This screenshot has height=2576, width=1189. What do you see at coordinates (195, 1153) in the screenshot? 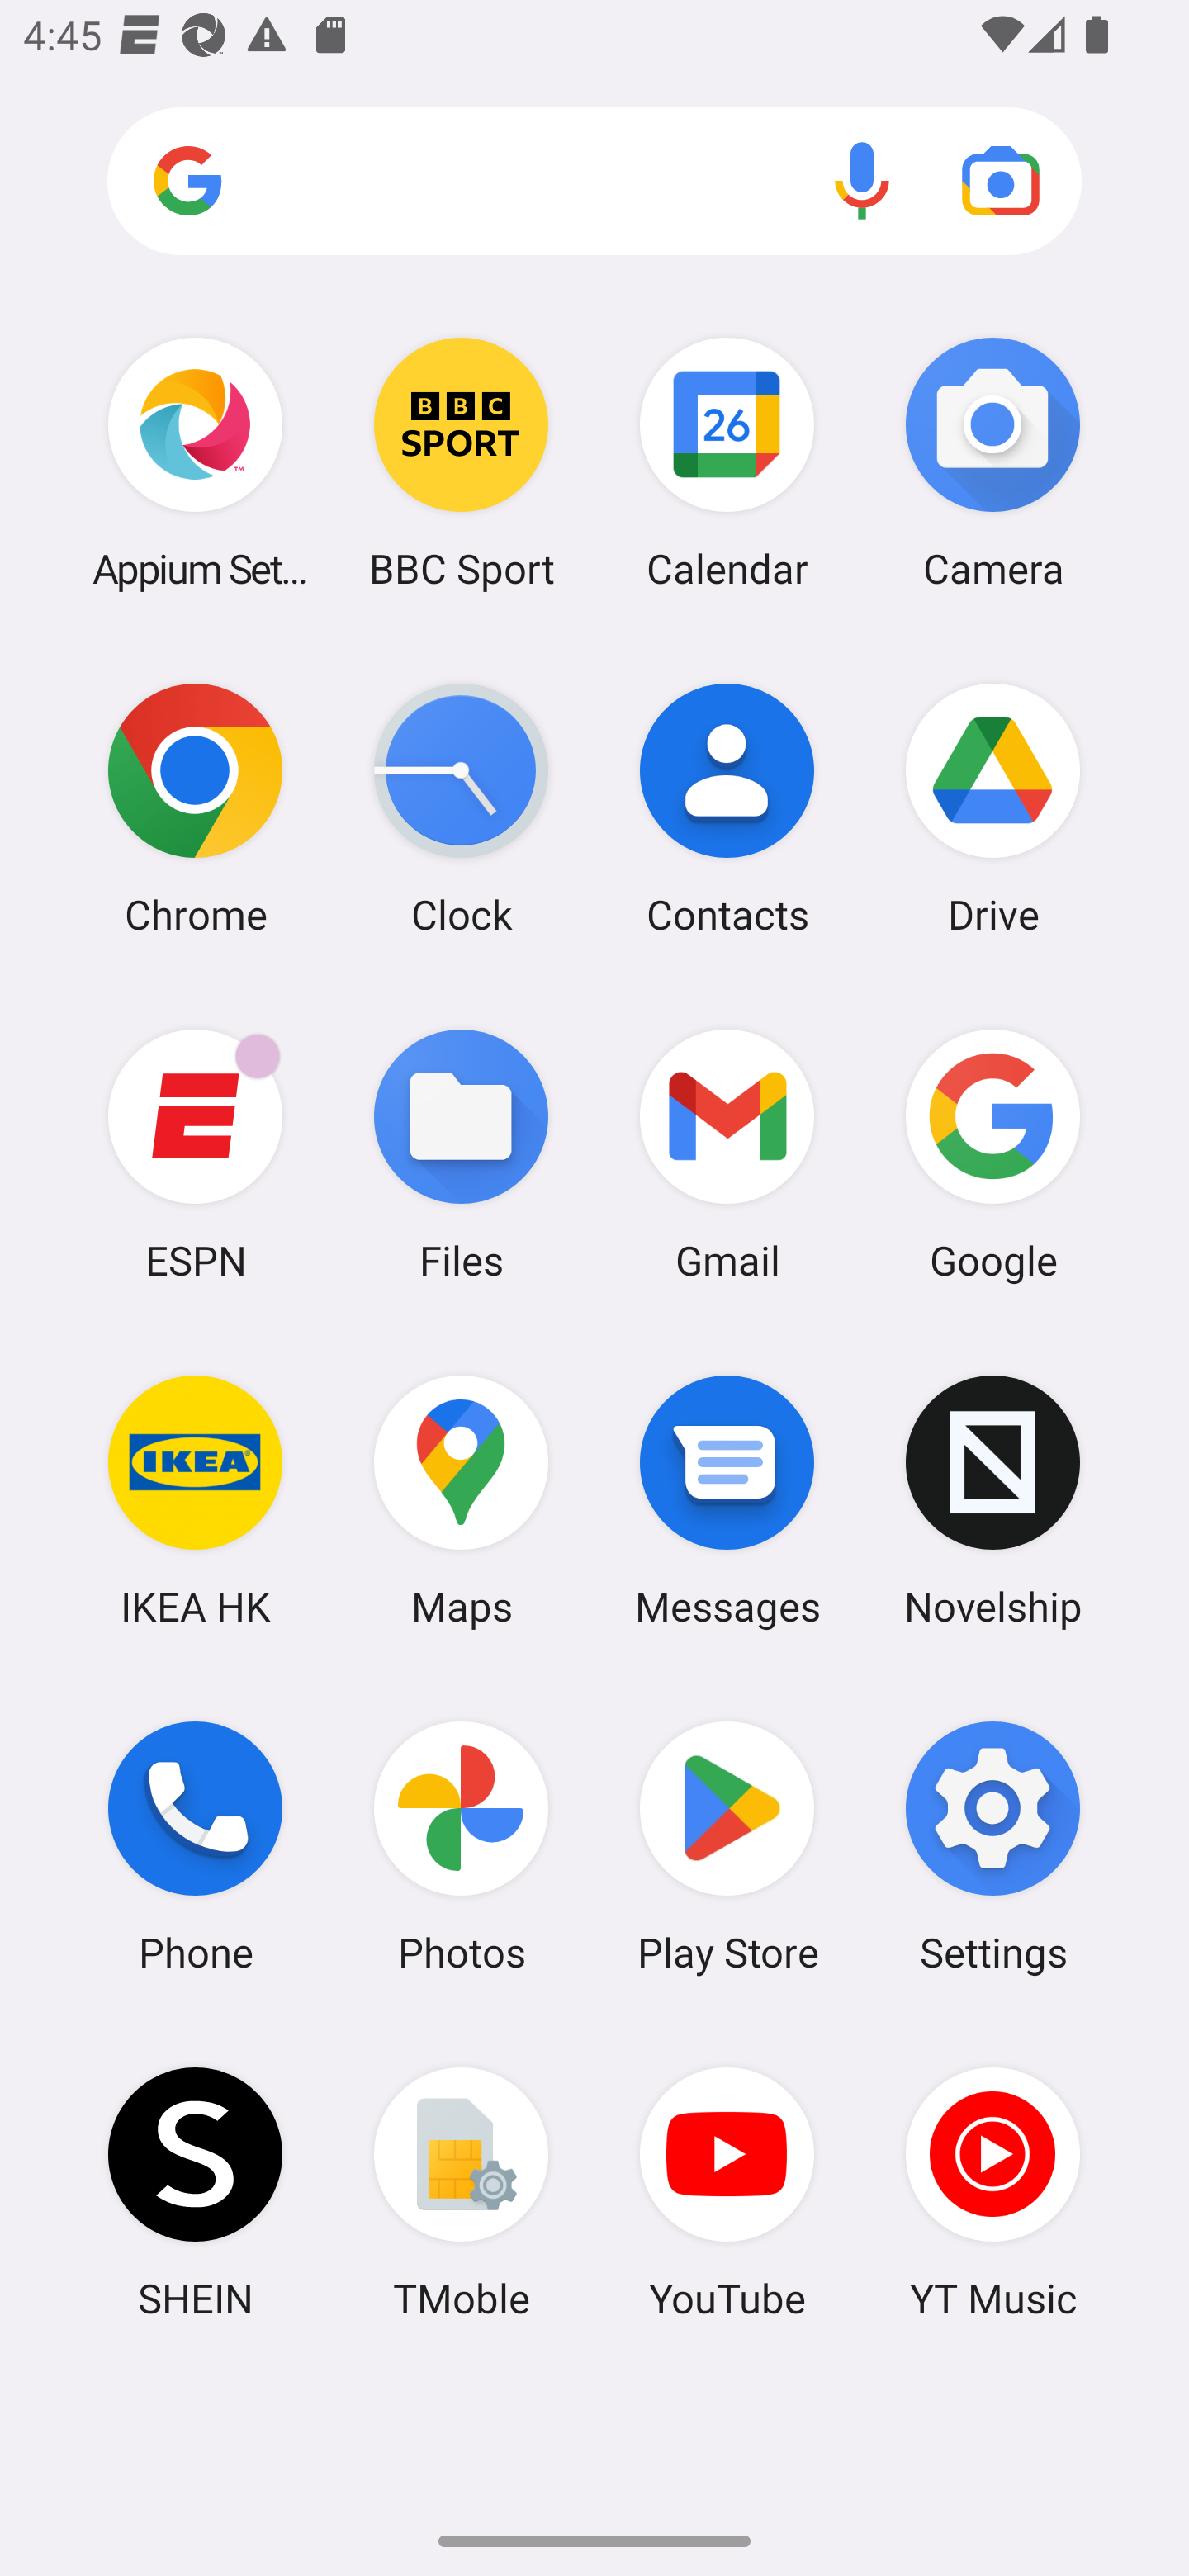
I see `ESPN ESPN has 1 notification` at bounding box center [195, 1153].